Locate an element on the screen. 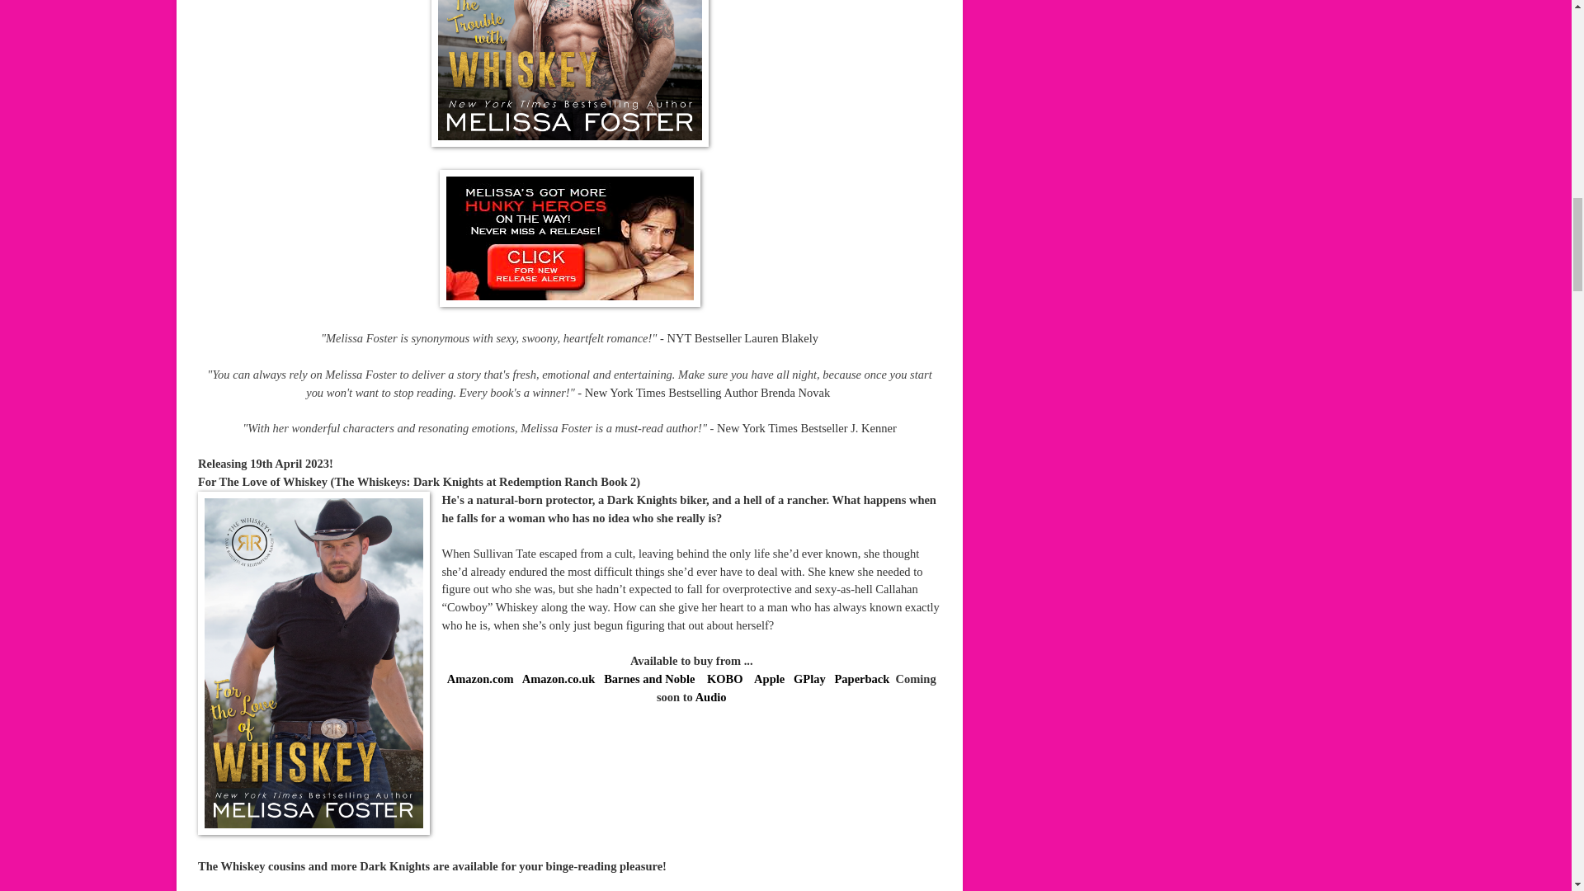 The width and height of the screenshot is (1584, 891). Amazon.co.uk is located at coordinates (559, 678).